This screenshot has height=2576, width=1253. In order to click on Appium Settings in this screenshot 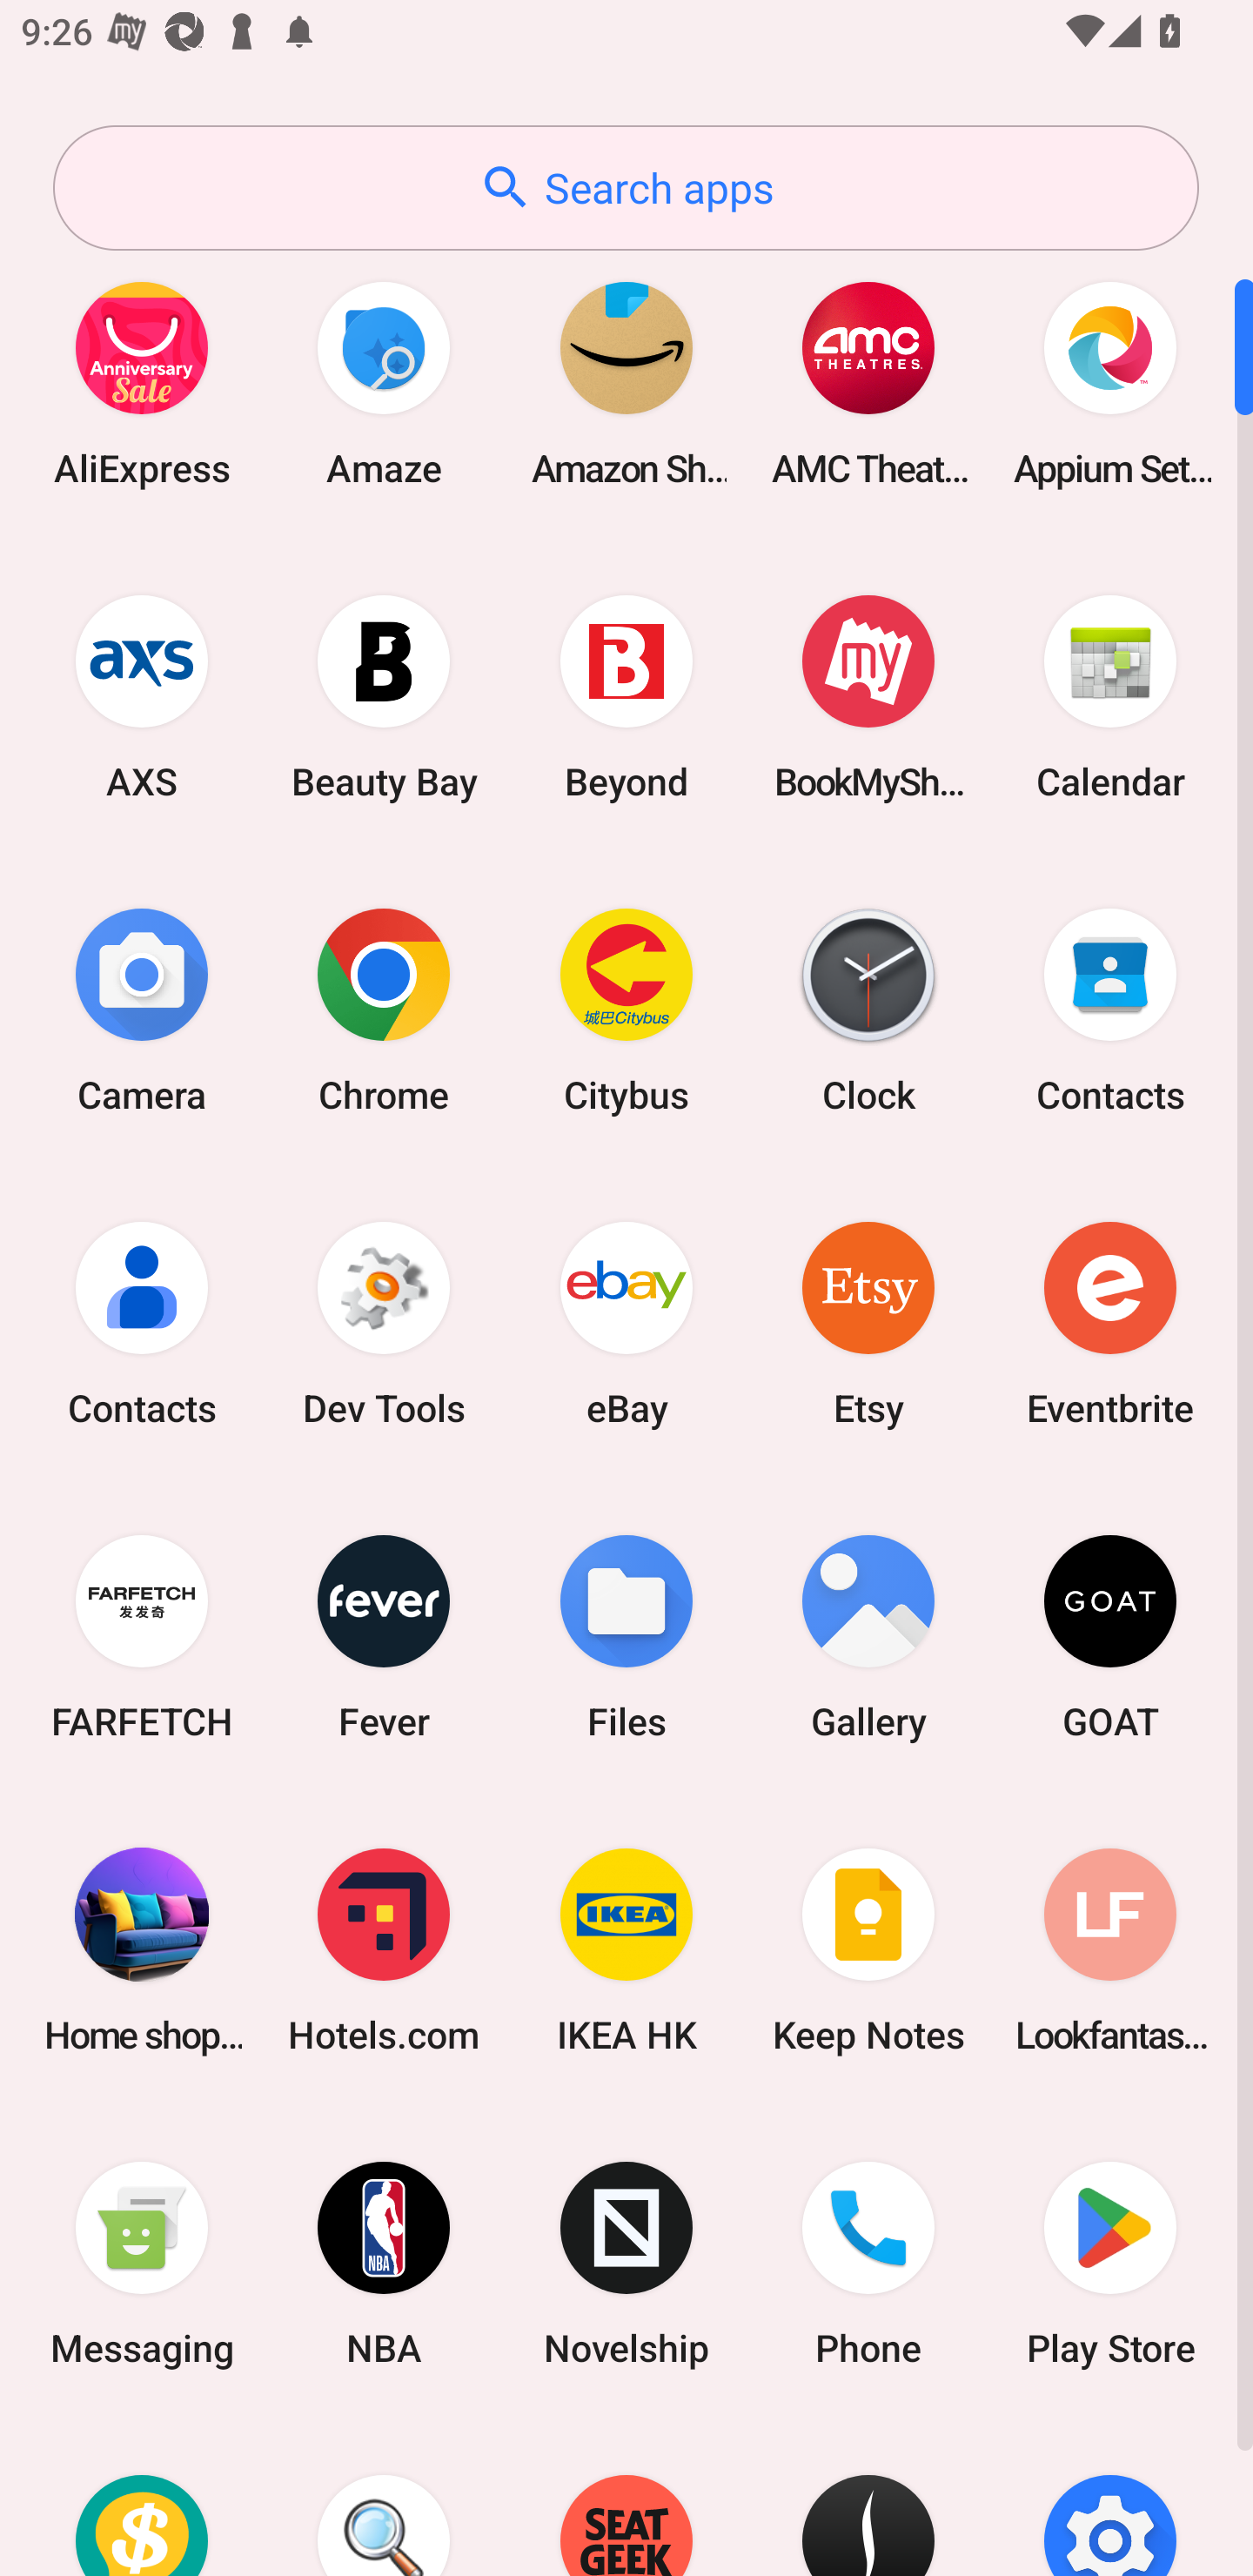, I will do `click(1110, 383)`.